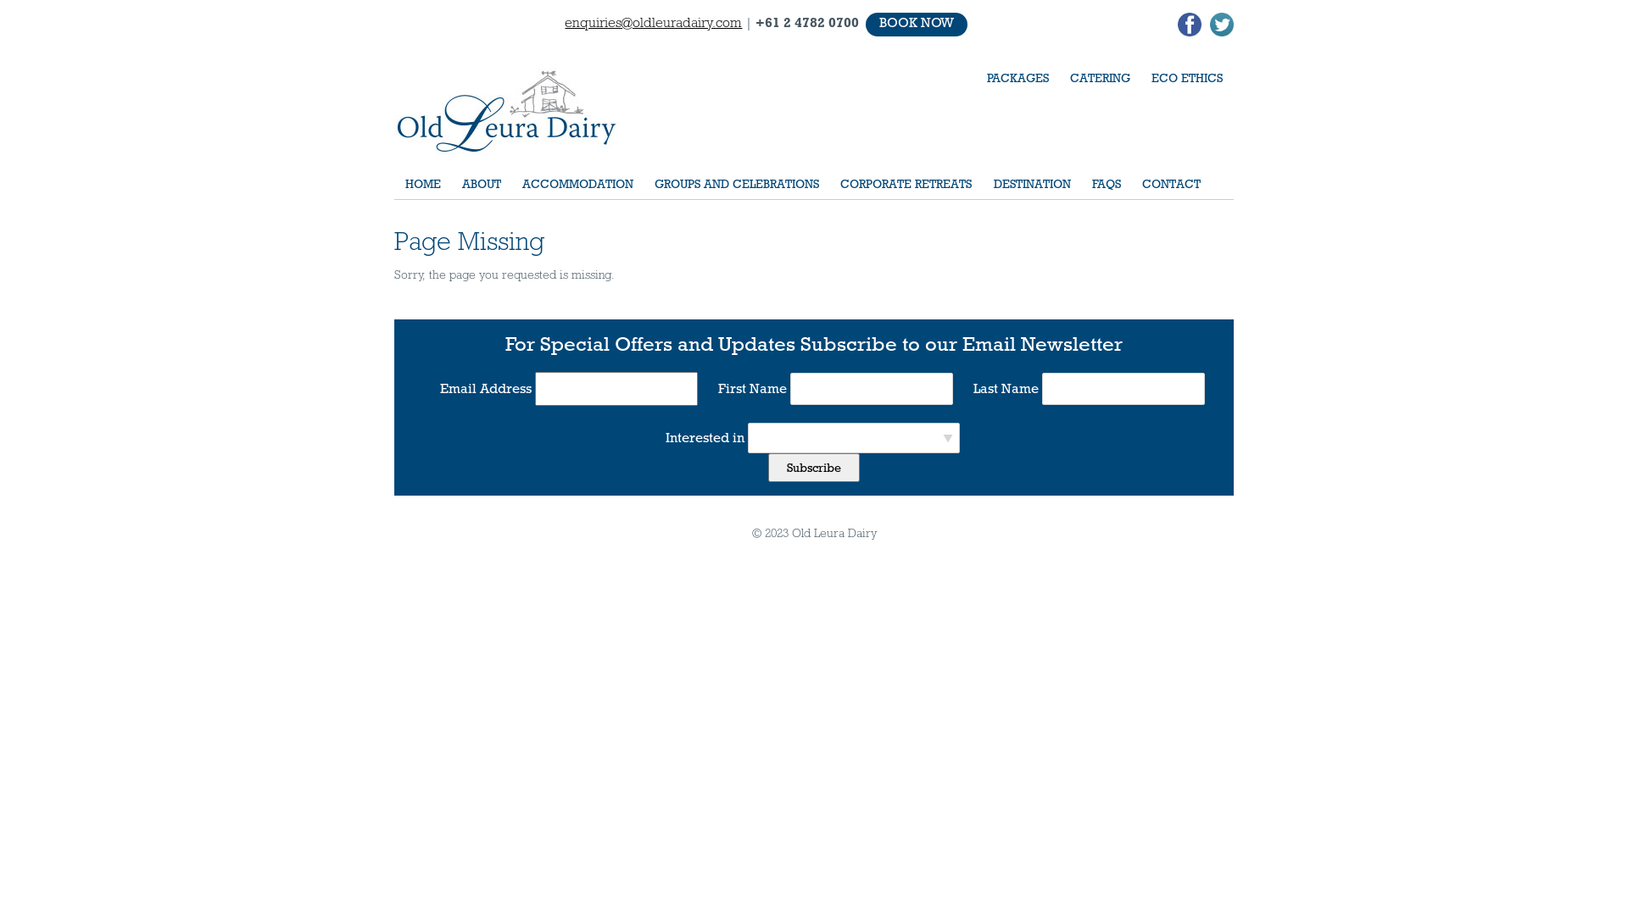 Image resolution: width=1628 pixels, height=915 pixels. Describe the element at coordinates (1017, 78) in the screenshot. I see `PACKAGES` at that location.